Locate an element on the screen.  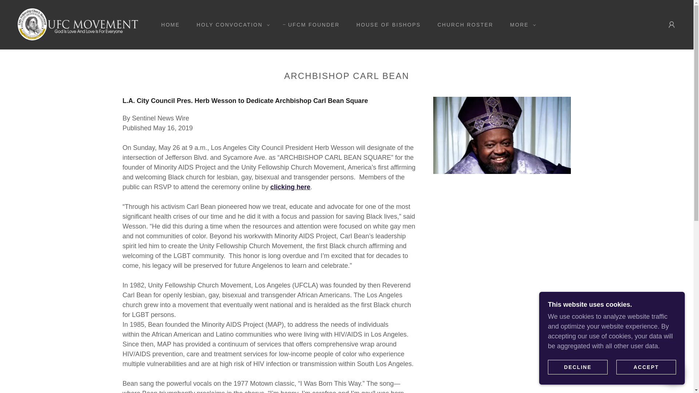
HOUSE OF BISHOPS is located at coordinates (386, 25).